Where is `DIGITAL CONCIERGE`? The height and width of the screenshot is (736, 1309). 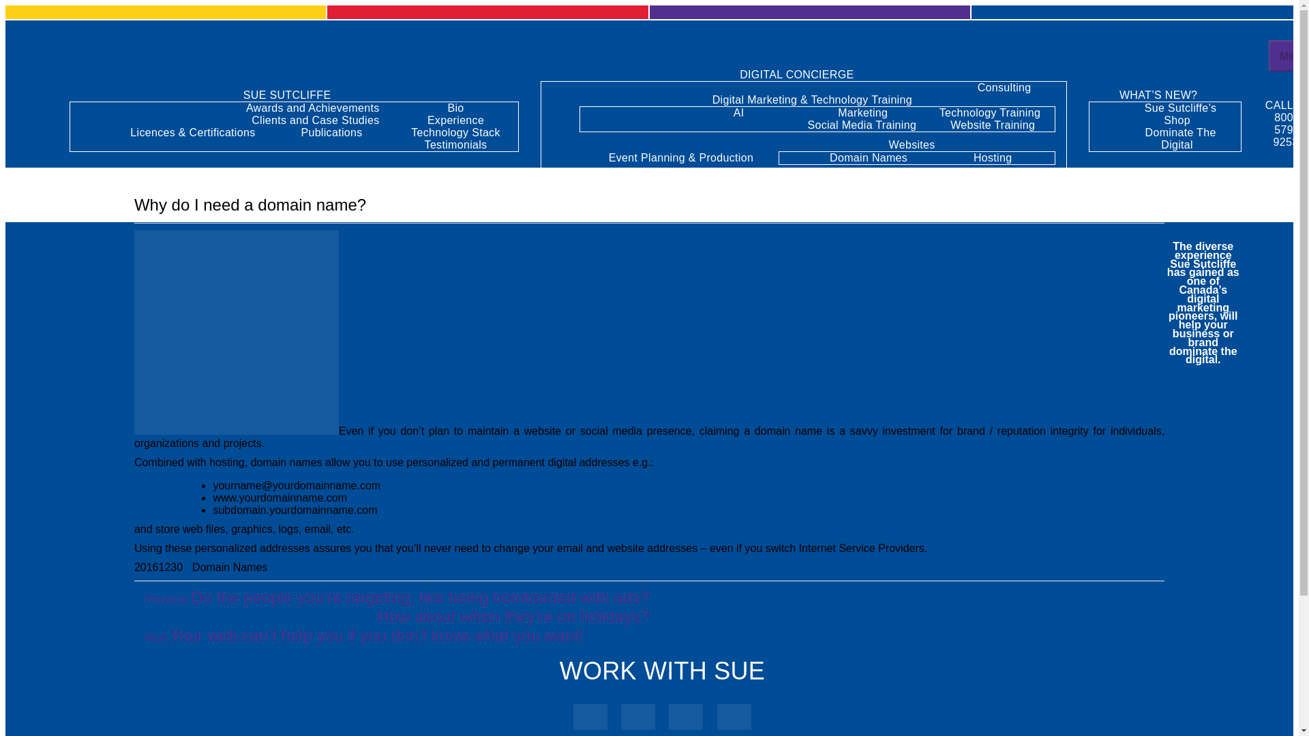
DIGITAL CONCIERGE is located at coordinates (803, 74).